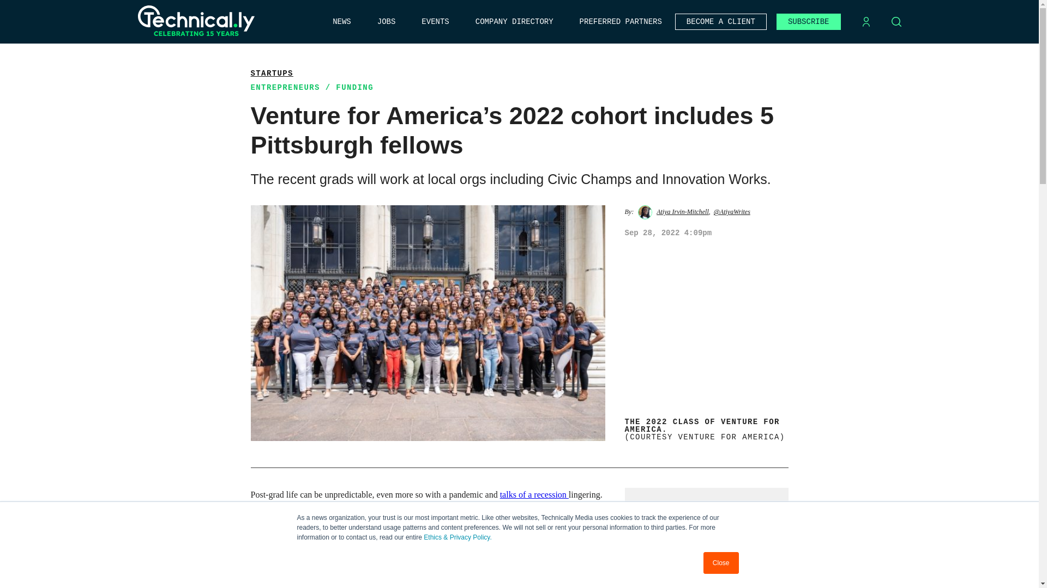  Describe the element at coordinates (386, 22) in the screenshot. I see `JOBS` at that location.